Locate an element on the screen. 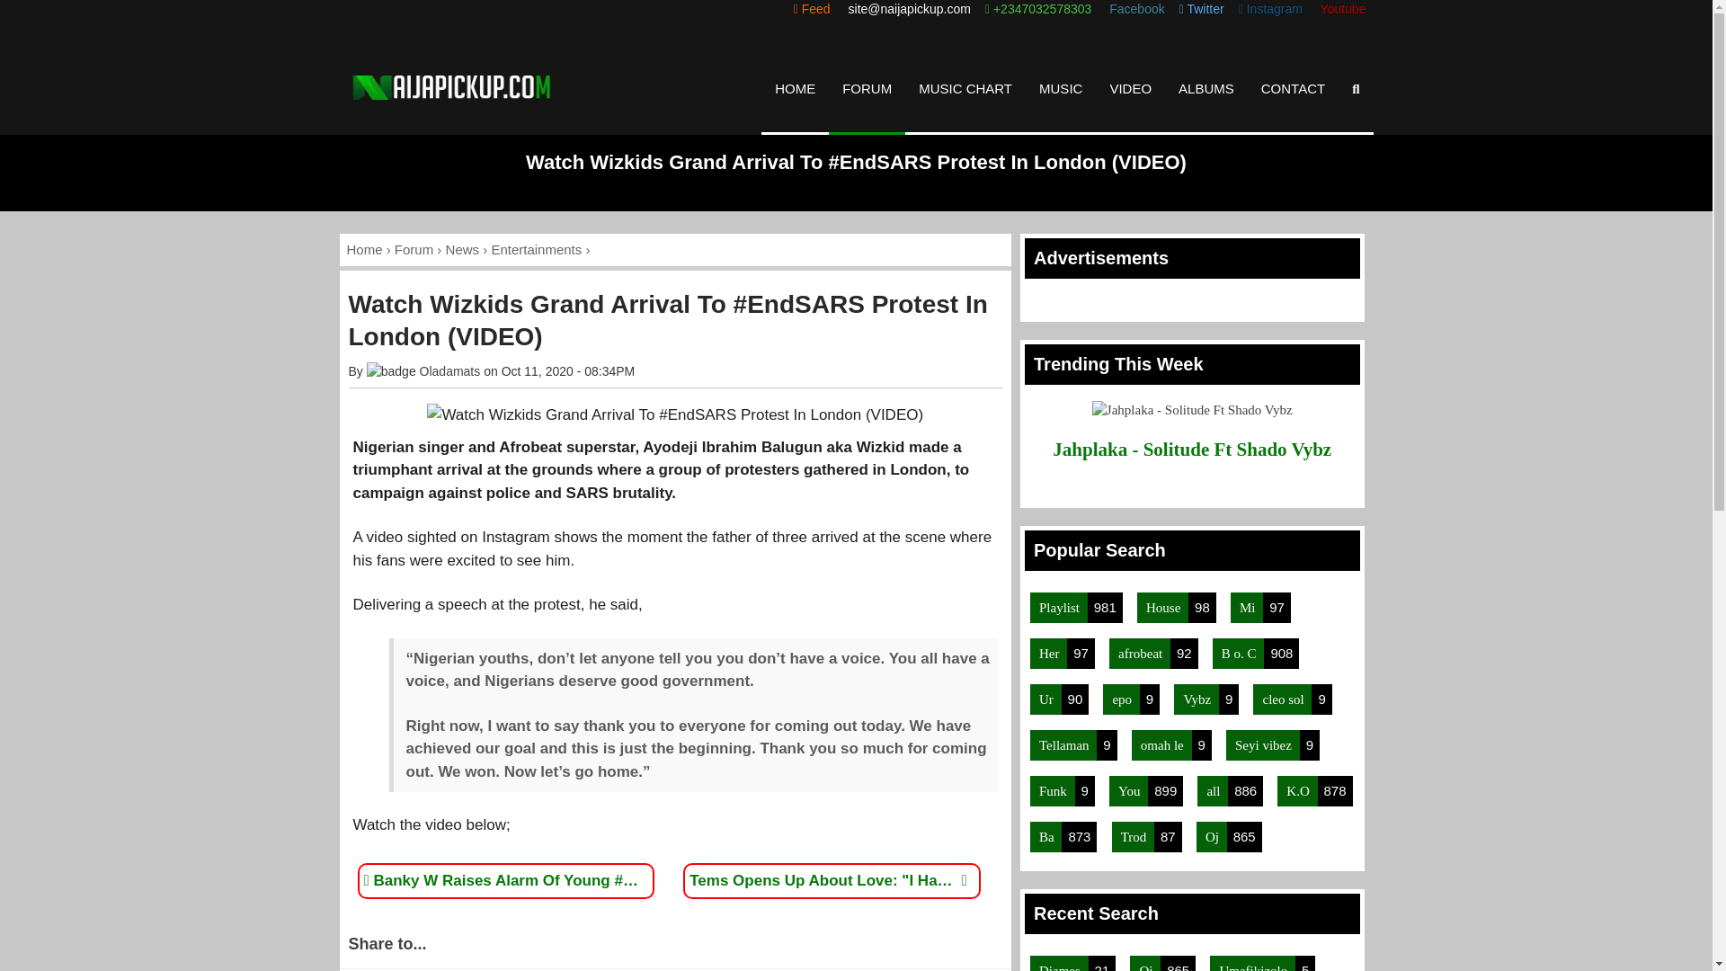 The height and width of the screenshot is (971, 1726). Feed is located at coordinates (812, 9).